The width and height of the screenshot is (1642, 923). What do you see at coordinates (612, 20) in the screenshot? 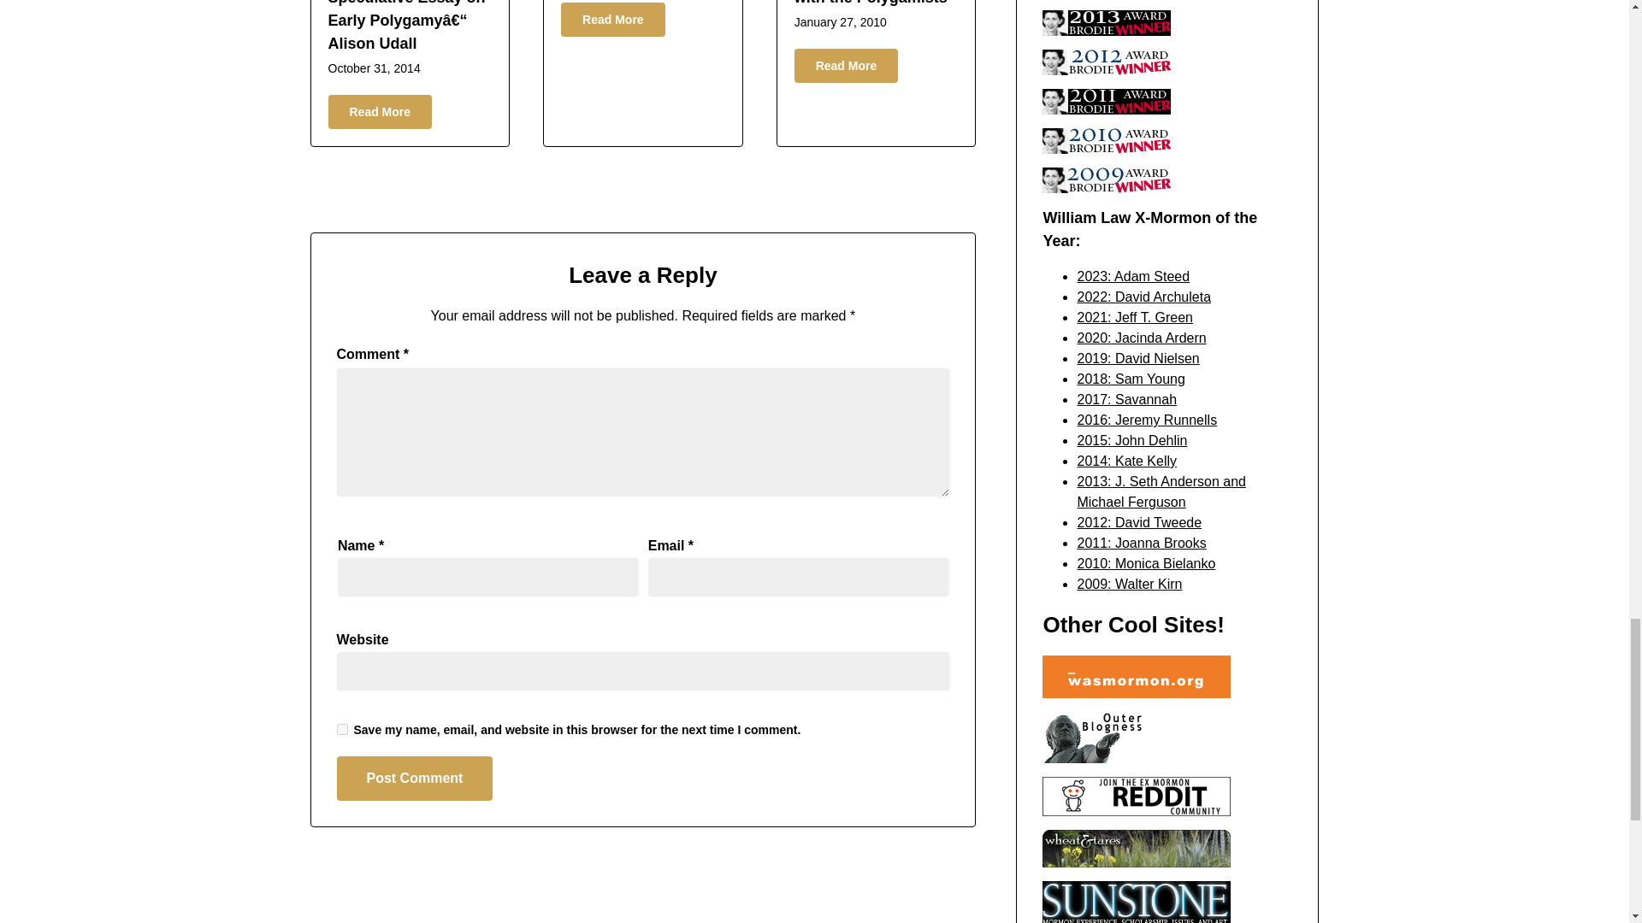
I see `Read More` at bounding box center [612, 20].